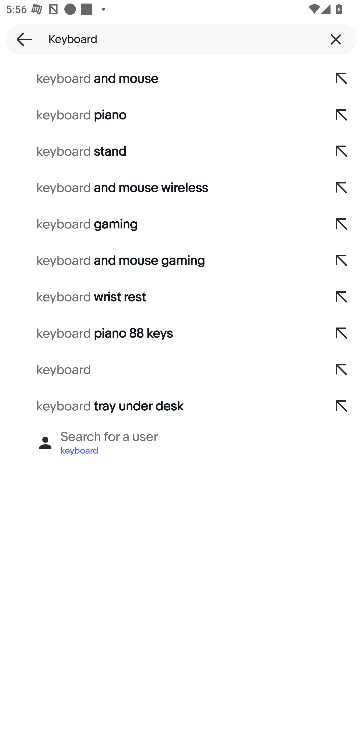 The width and height of the screenshot is (363, 748). Describe the element at coordinates (181, 443) in the screenshot. I see `Search for a user
keyboard` at that location.